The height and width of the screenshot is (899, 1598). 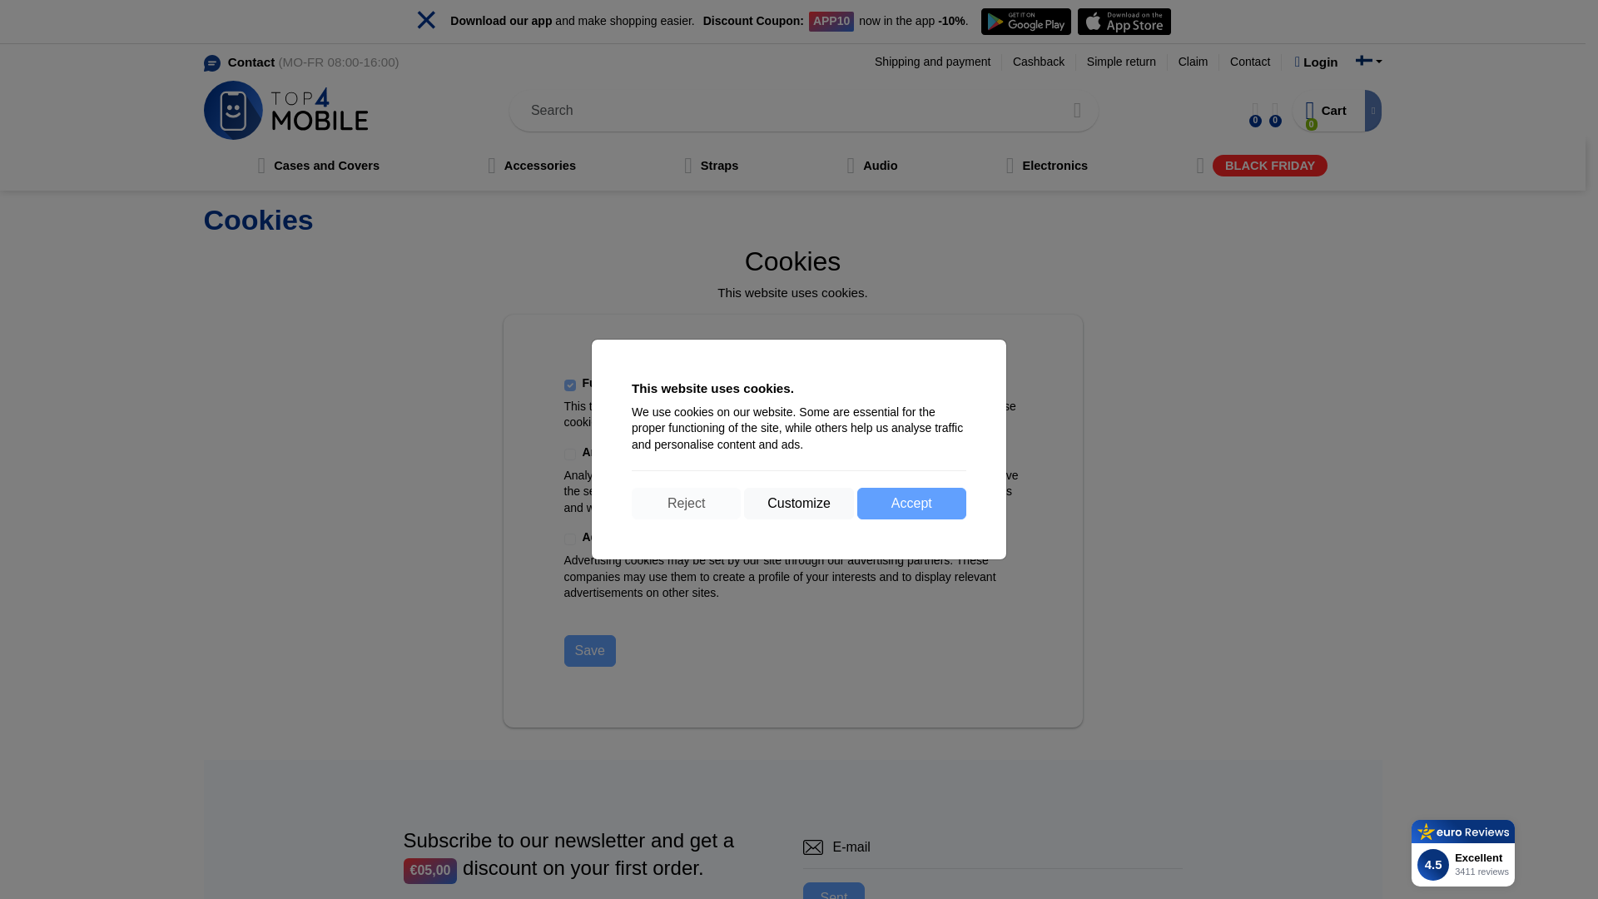 What do you see at coordinates (932, 62) in the screenshot?
I see `Shipping and payment` at bounding box center [932, 62].